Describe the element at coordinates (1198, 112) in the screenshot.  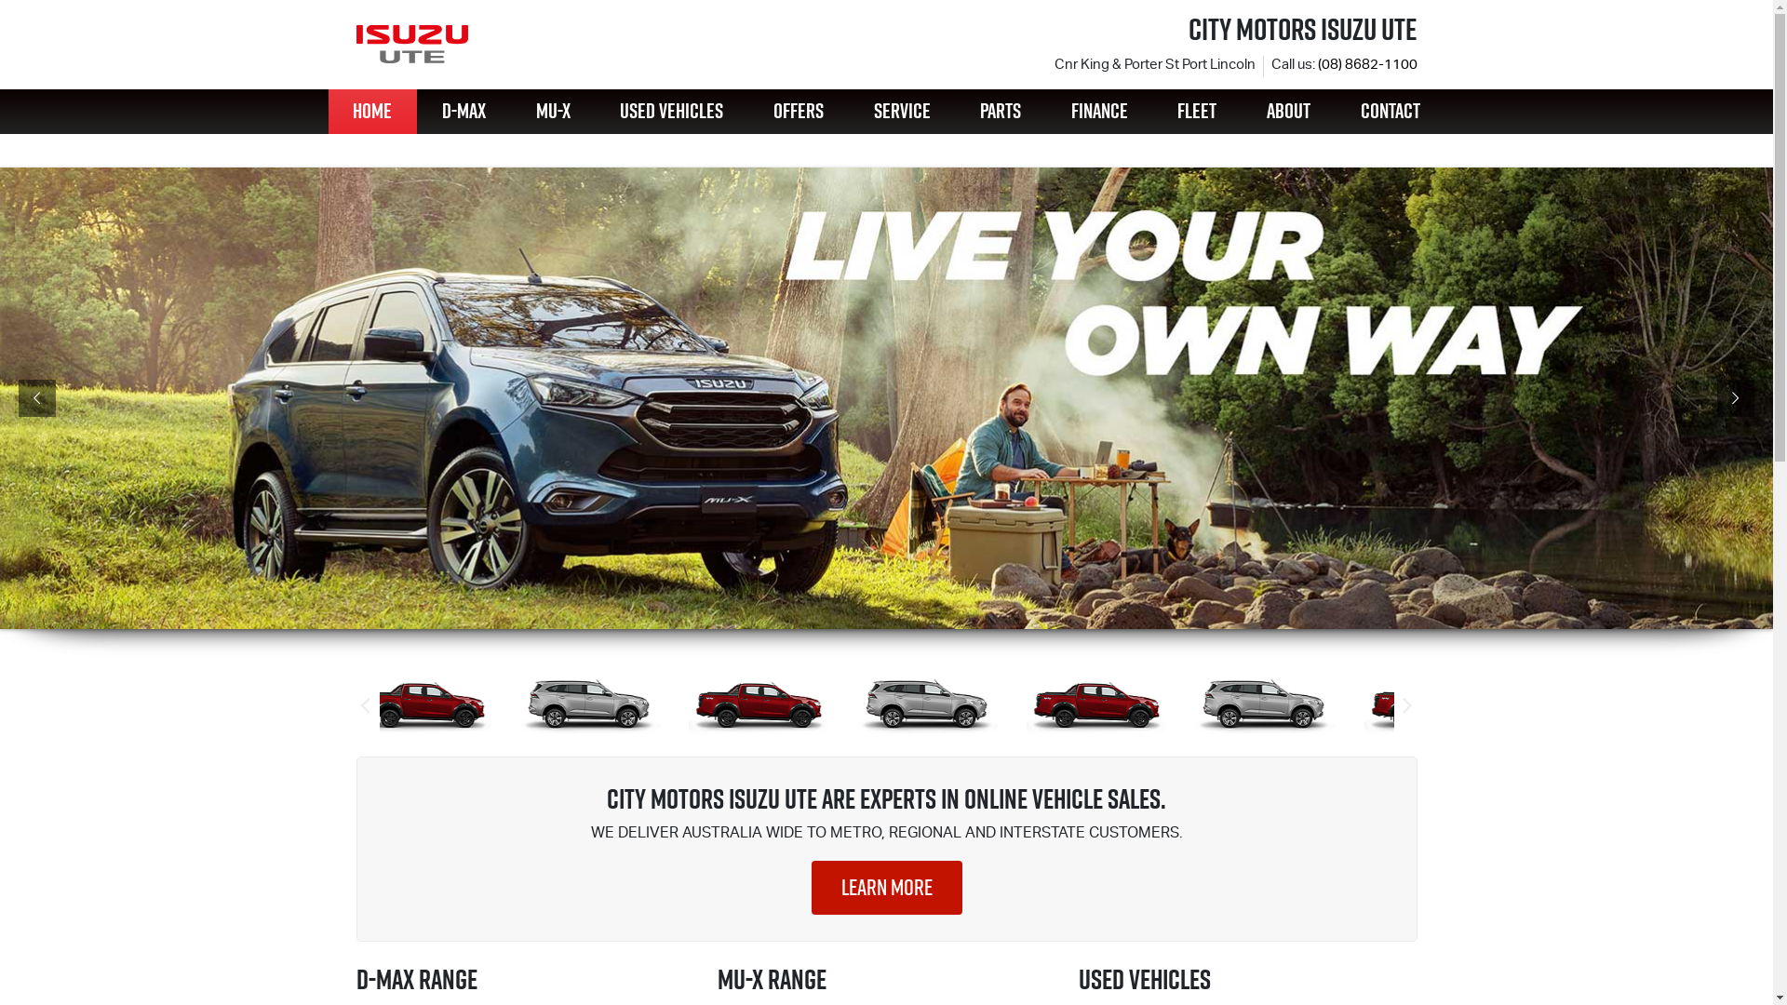
I see `FLEET` at that location.